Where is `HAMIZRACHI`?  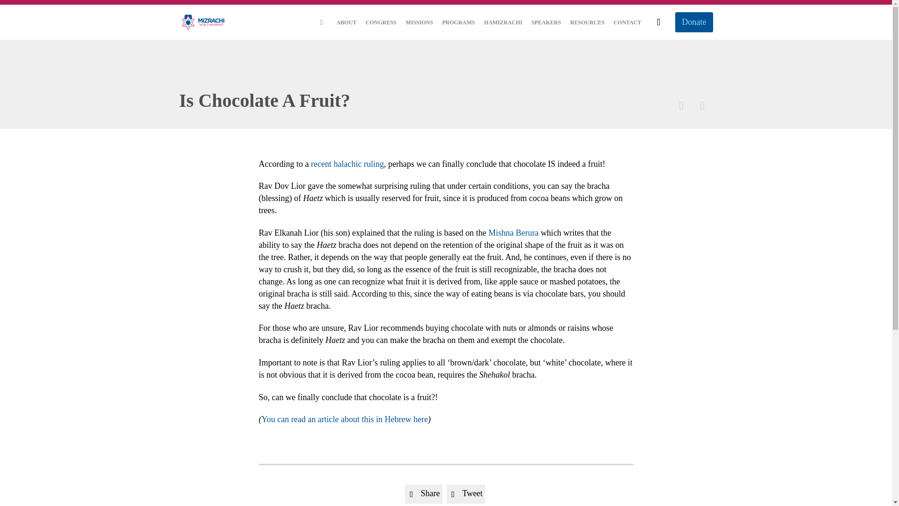 HAMIZRACHI is located at coordinates (502, 22).